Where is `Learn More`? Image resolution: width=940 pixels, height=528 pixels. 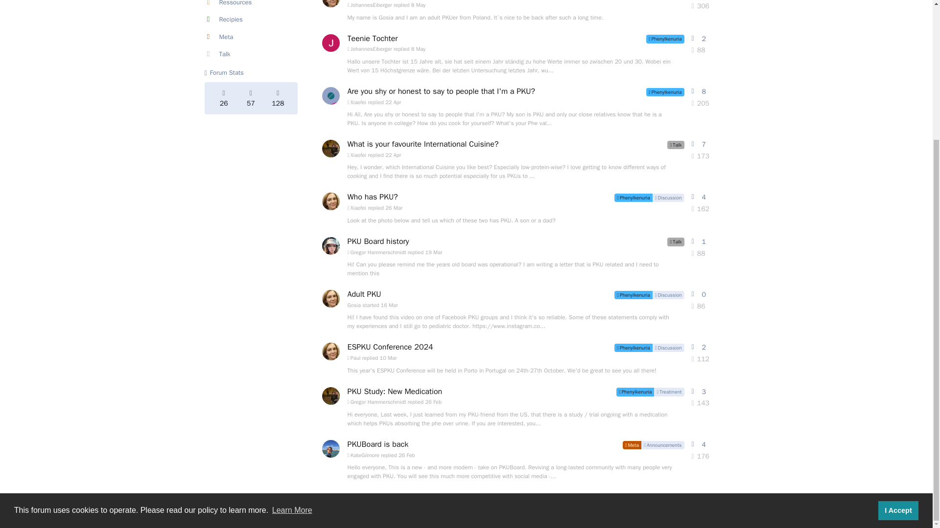
Learn More is located at coordinates (292, 327).